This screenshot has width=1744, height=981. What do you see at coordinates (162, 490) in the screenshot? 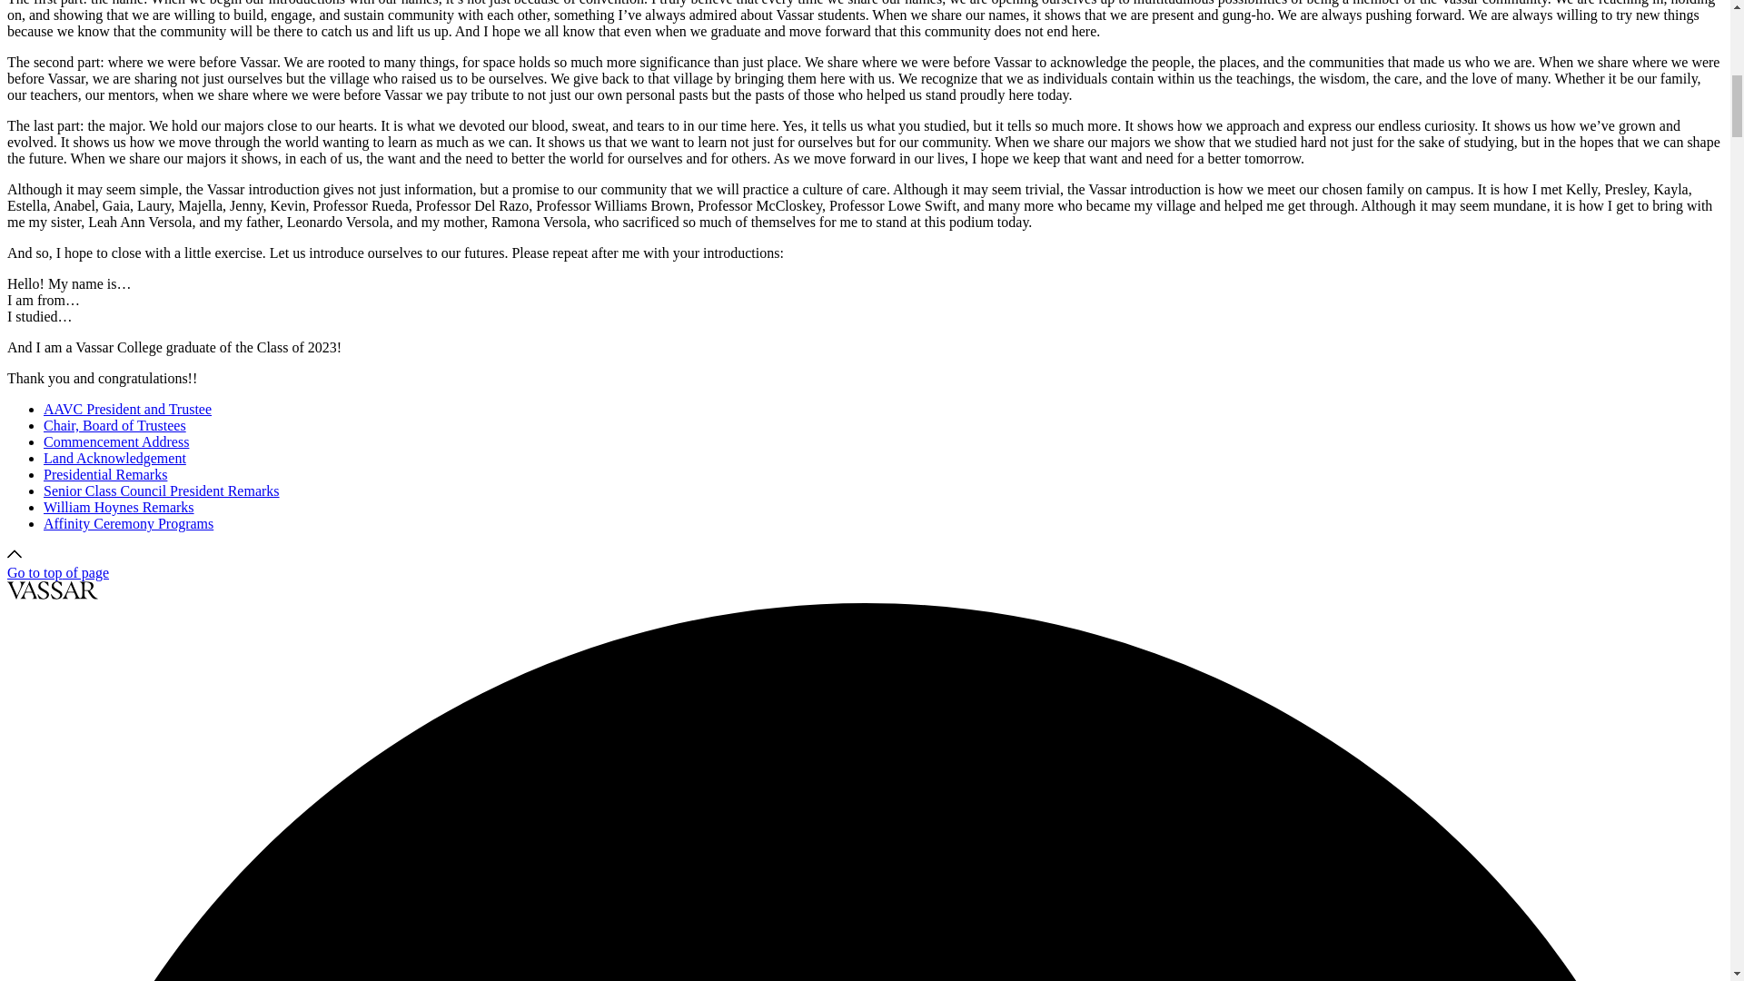
I see `Senior Class Council President Remarks` at bounding box center [162, 490].